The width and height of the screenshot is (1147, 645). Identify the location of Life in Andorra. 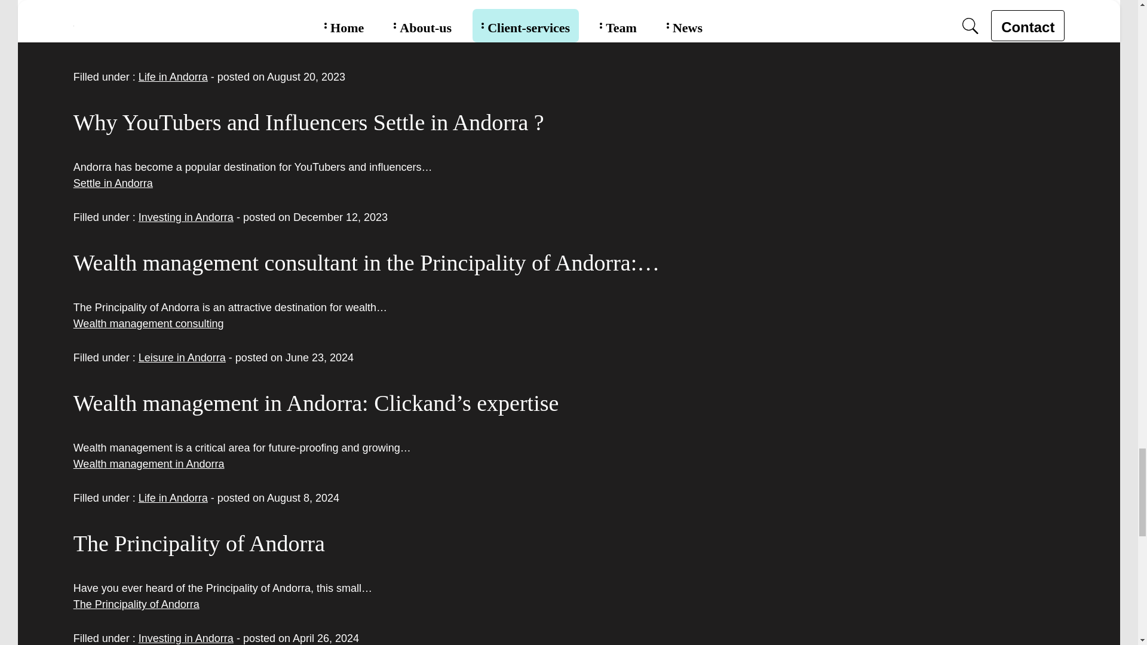
(173, 76).